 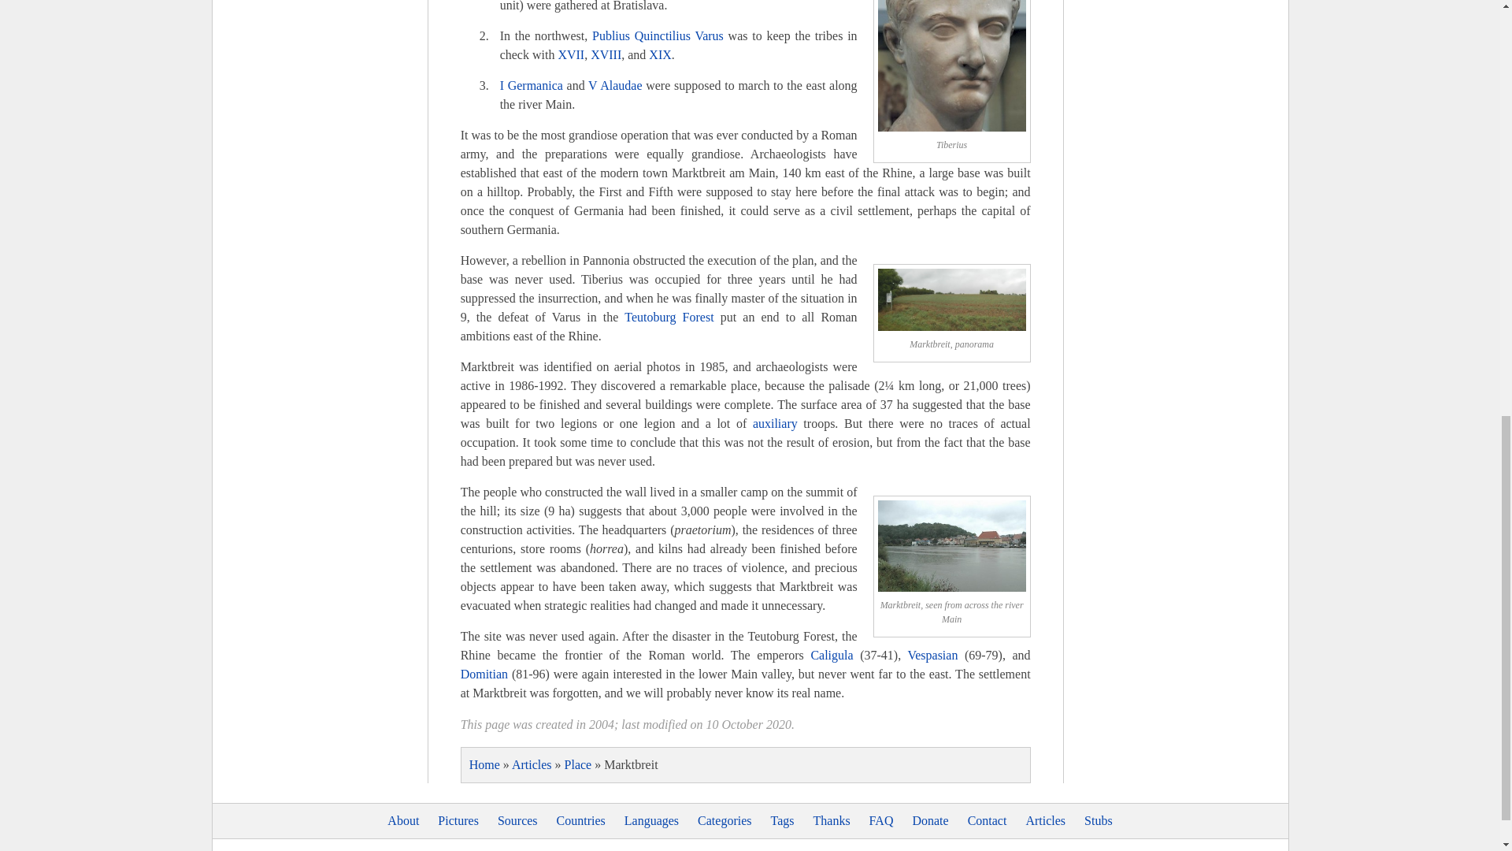 What do you see at coordinates (484, 764) in the screenshot?
I see `Home` at bounding box center [484, 764].